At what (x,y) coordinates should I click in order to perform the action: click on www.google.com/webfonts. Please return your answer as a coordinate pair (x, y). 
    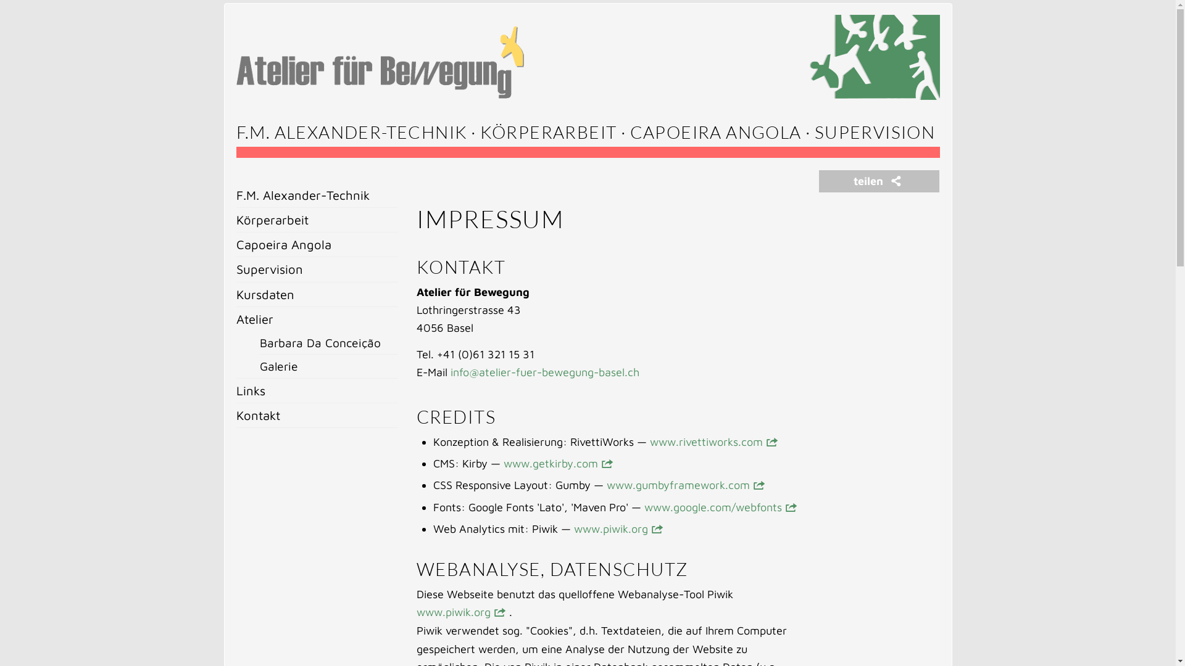
    Looking at the image, I should click on (713, 507).